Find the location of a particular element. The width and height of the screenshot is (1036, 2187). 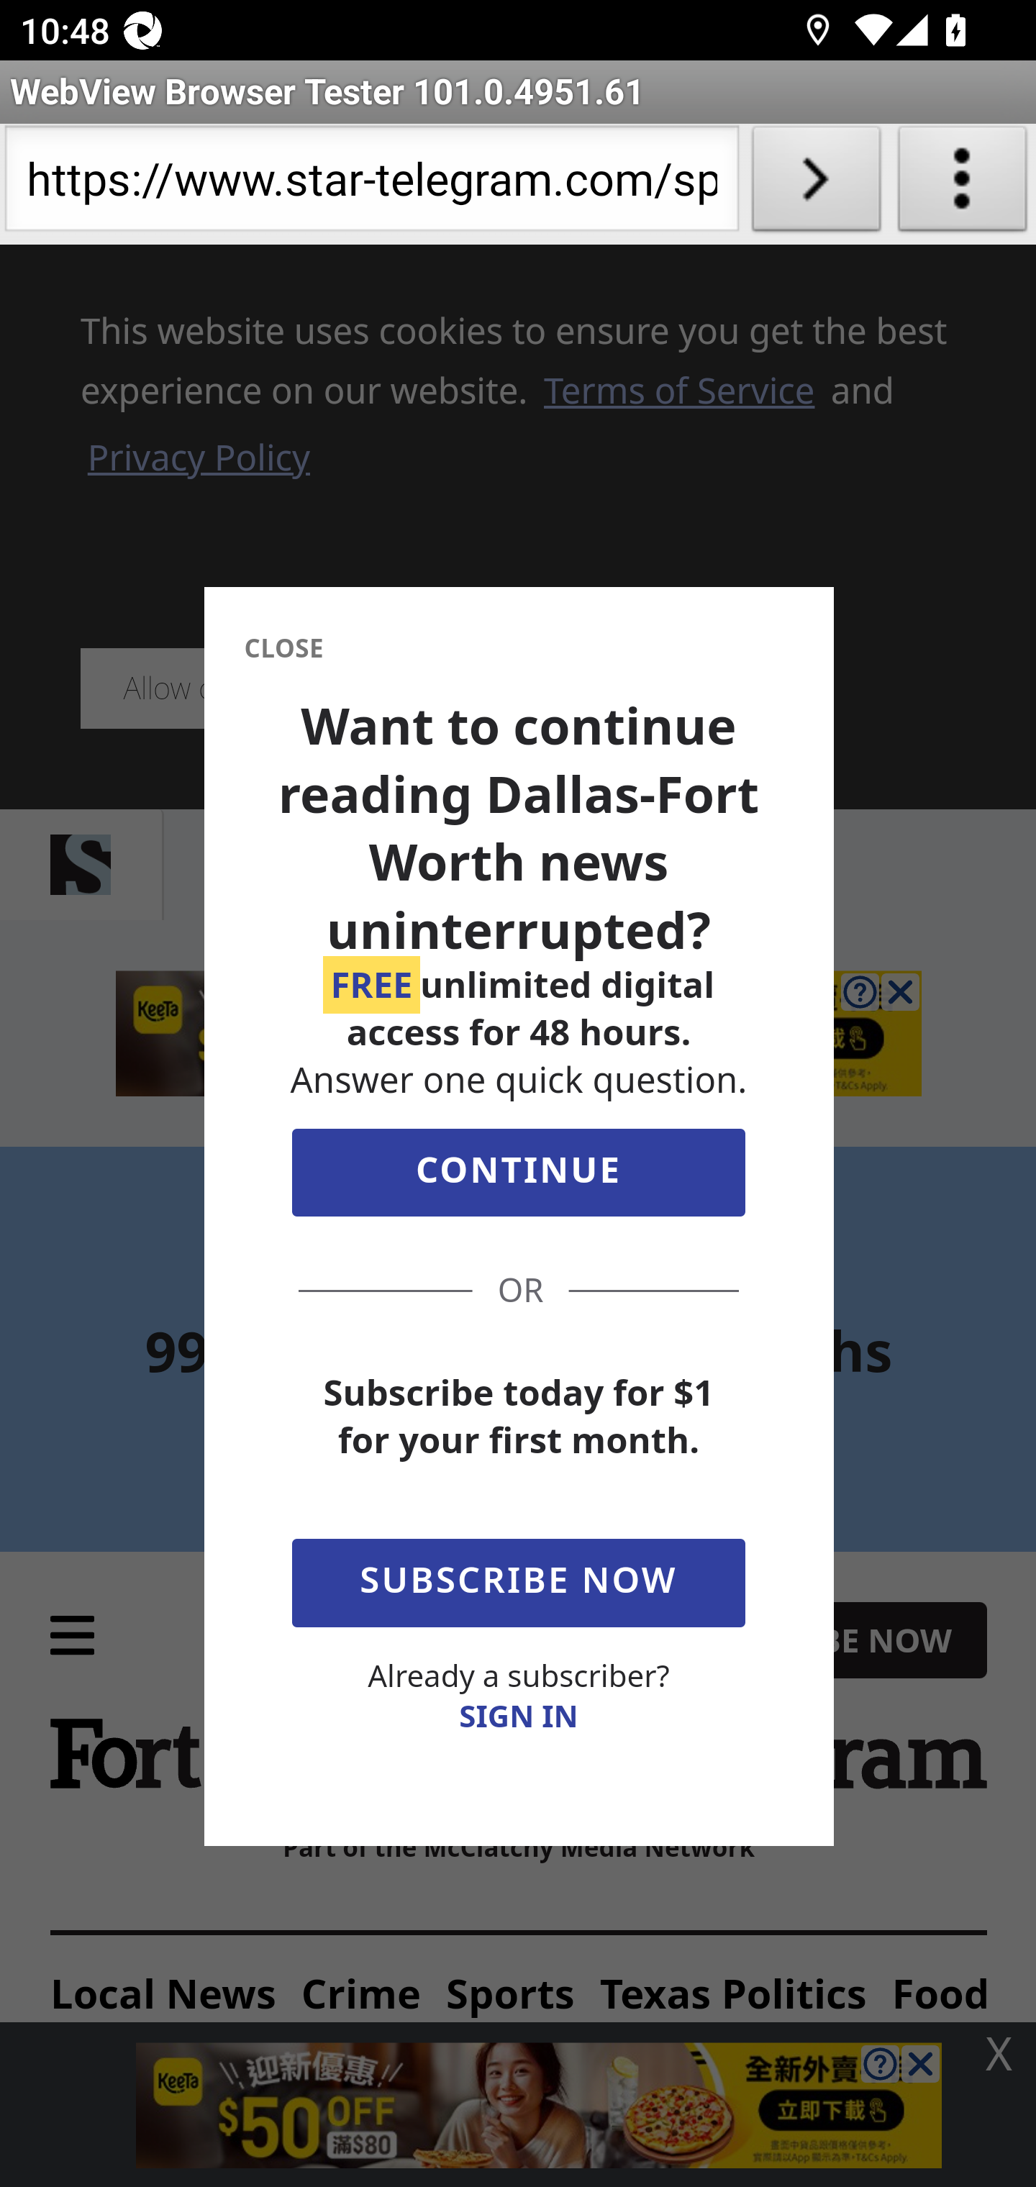

CONTINUE is located at coordinates (519, 1178).